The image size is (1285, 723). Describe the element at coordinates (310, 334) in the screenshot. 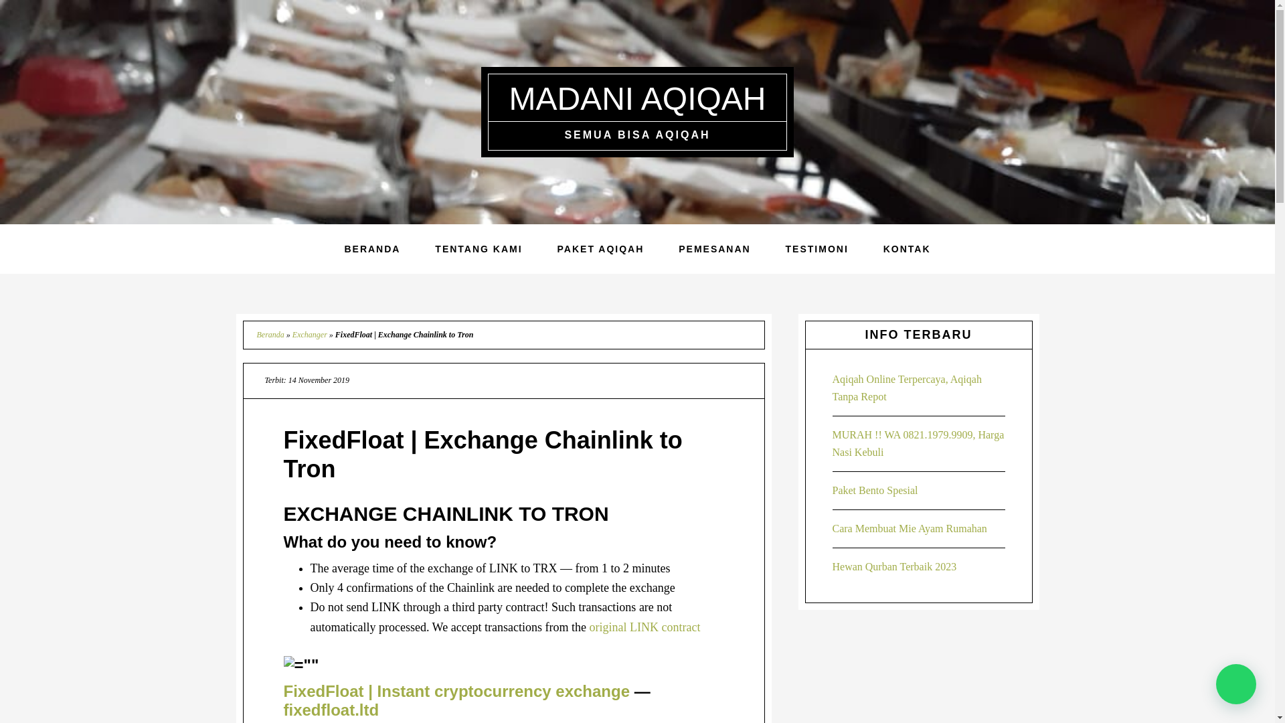

I see `Exchanger` at that location.